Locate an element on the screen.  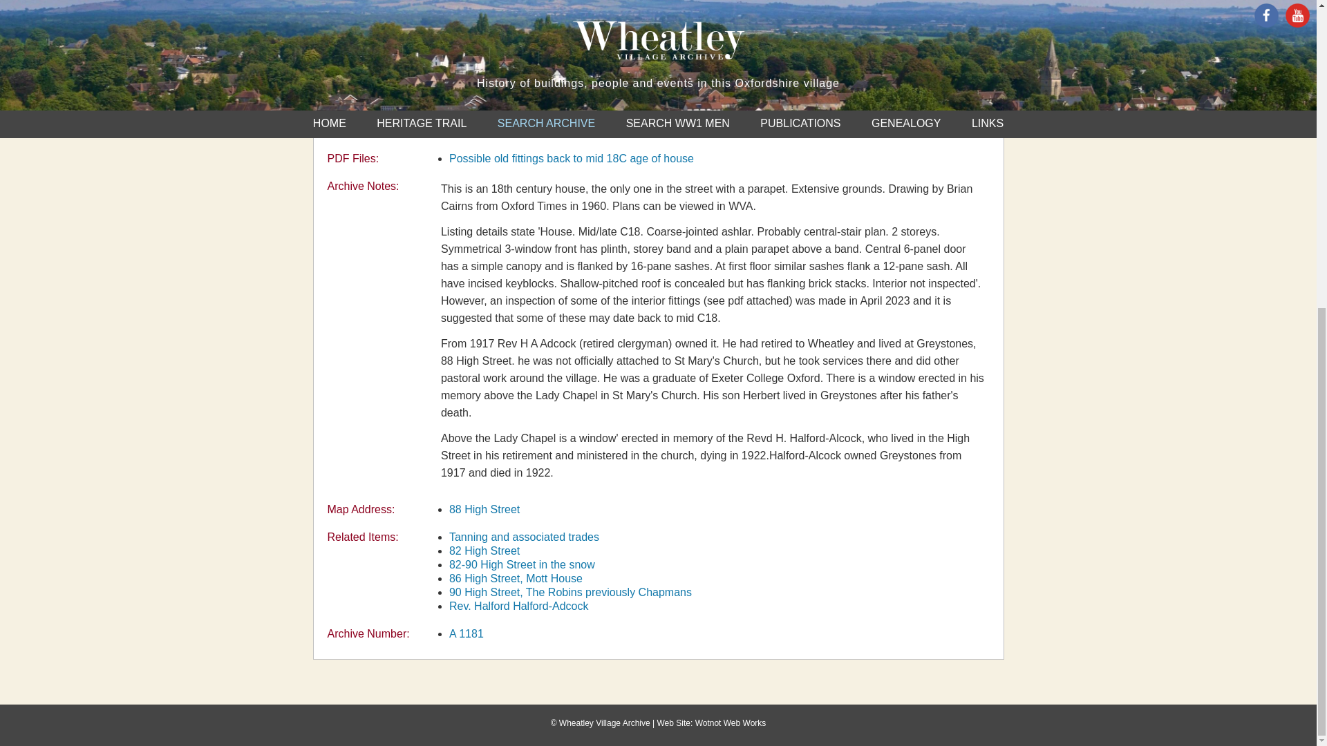
Rev. Halford Halford-Adcock is located at coordinates (519, 606).